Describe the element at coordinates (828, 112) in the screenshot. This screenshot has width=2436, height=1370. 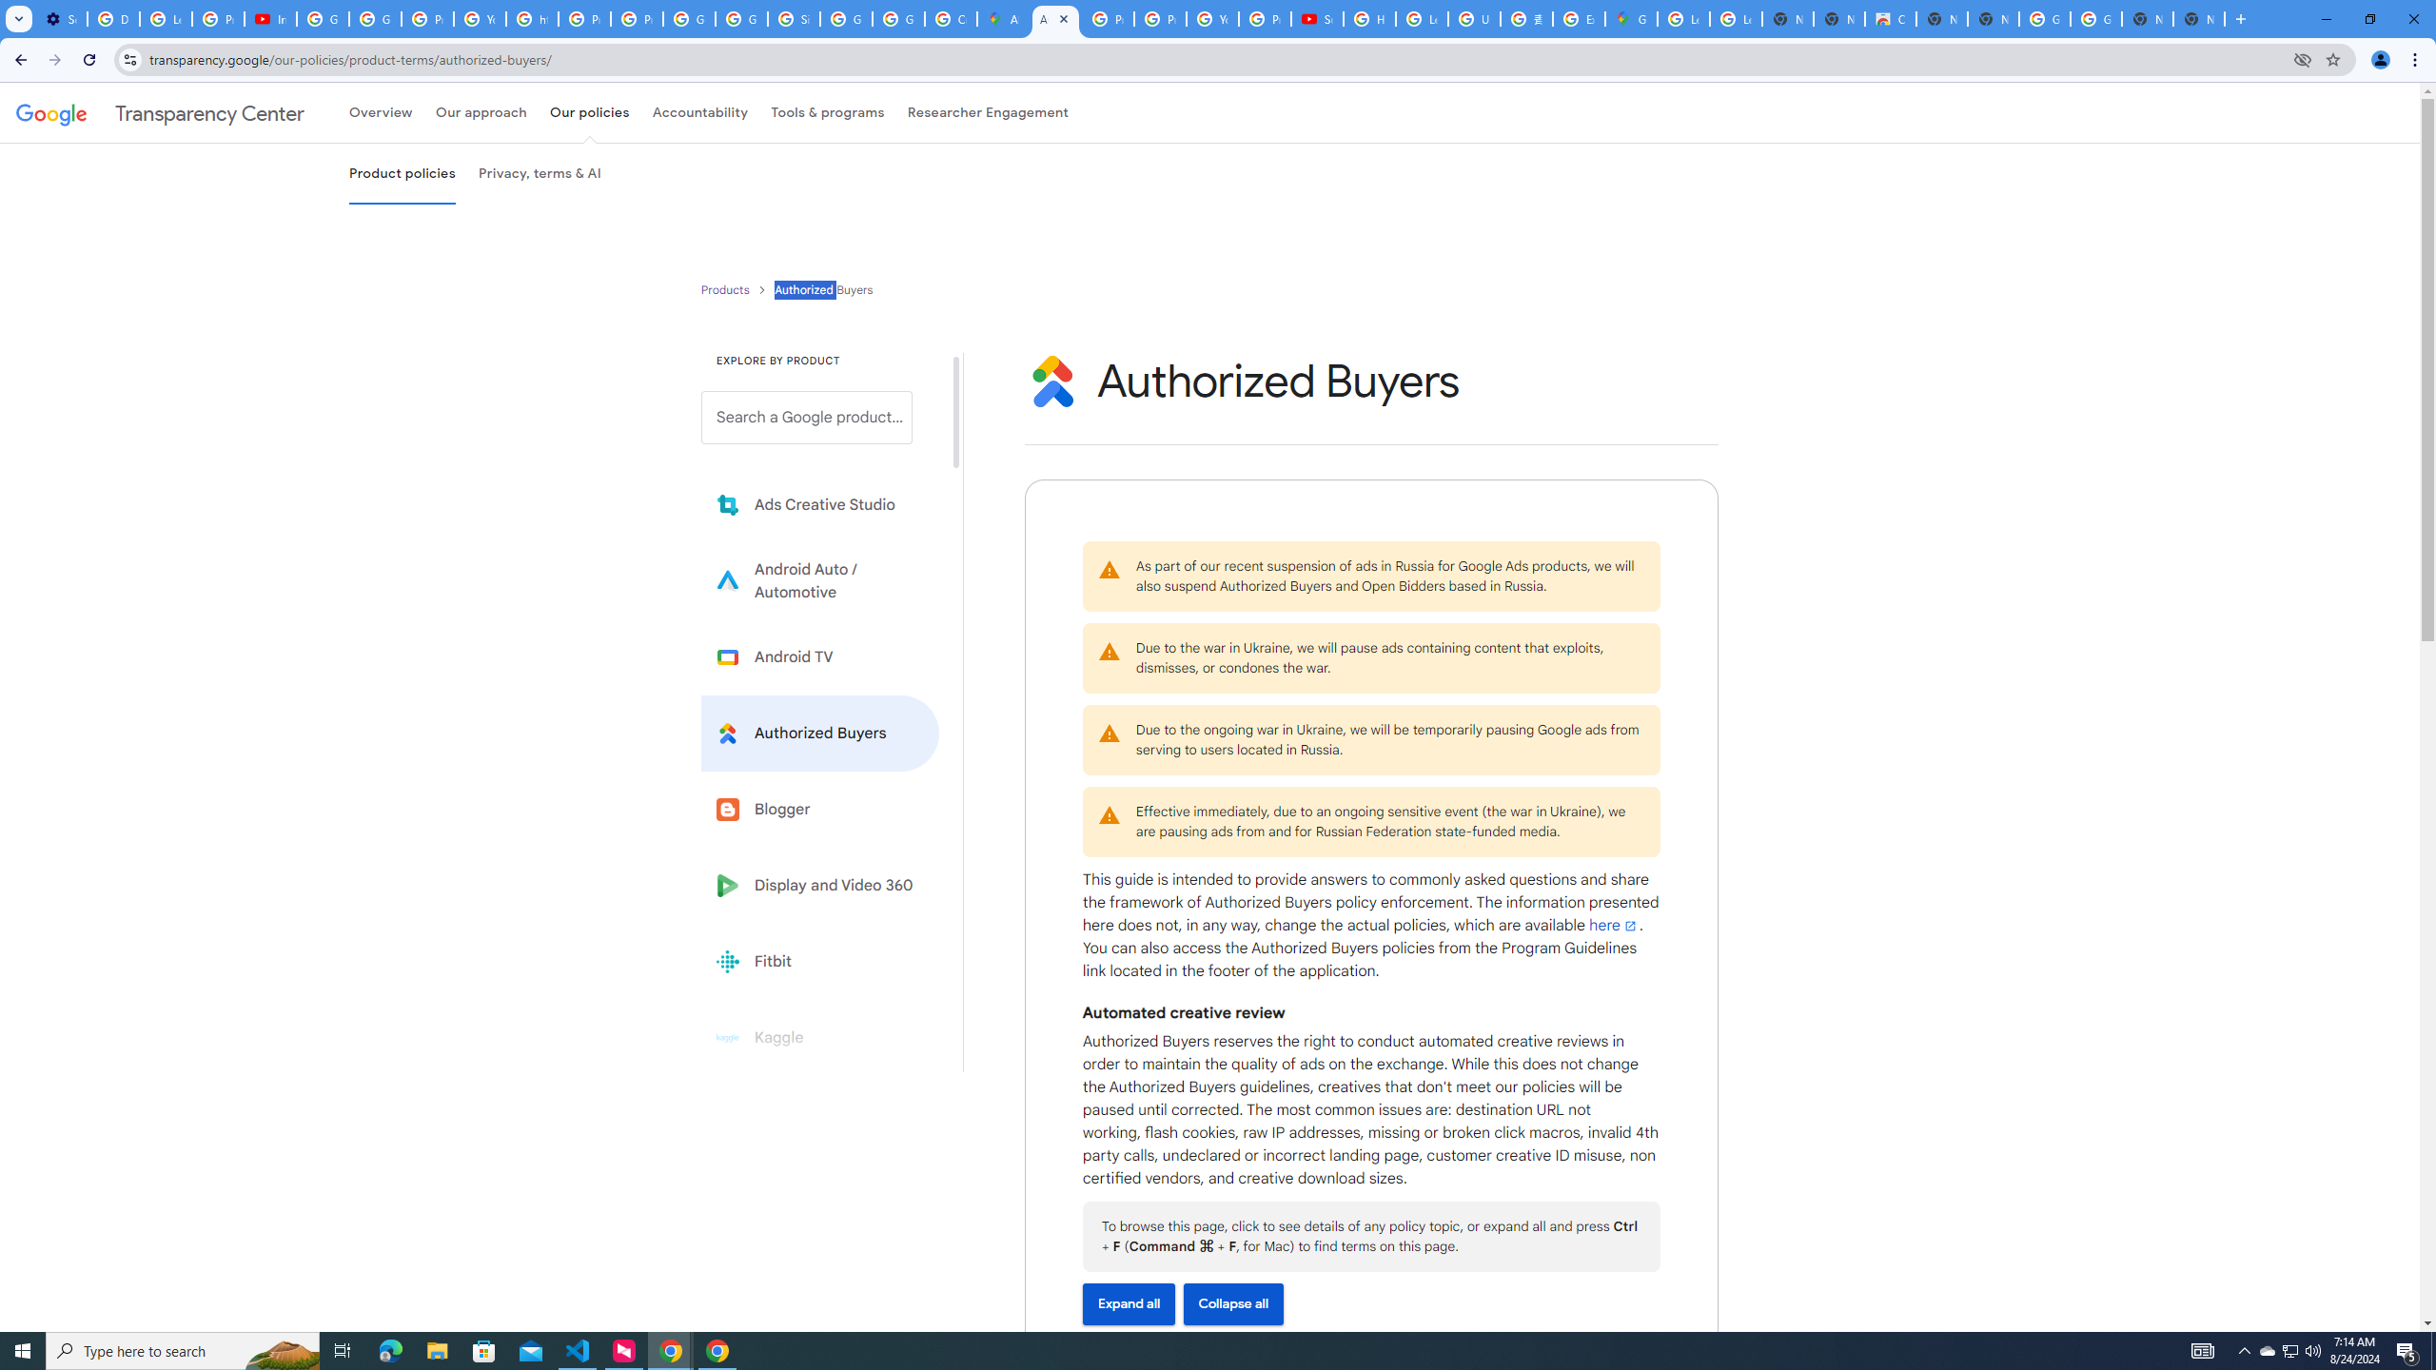
I see `Tools & programs` at that location.